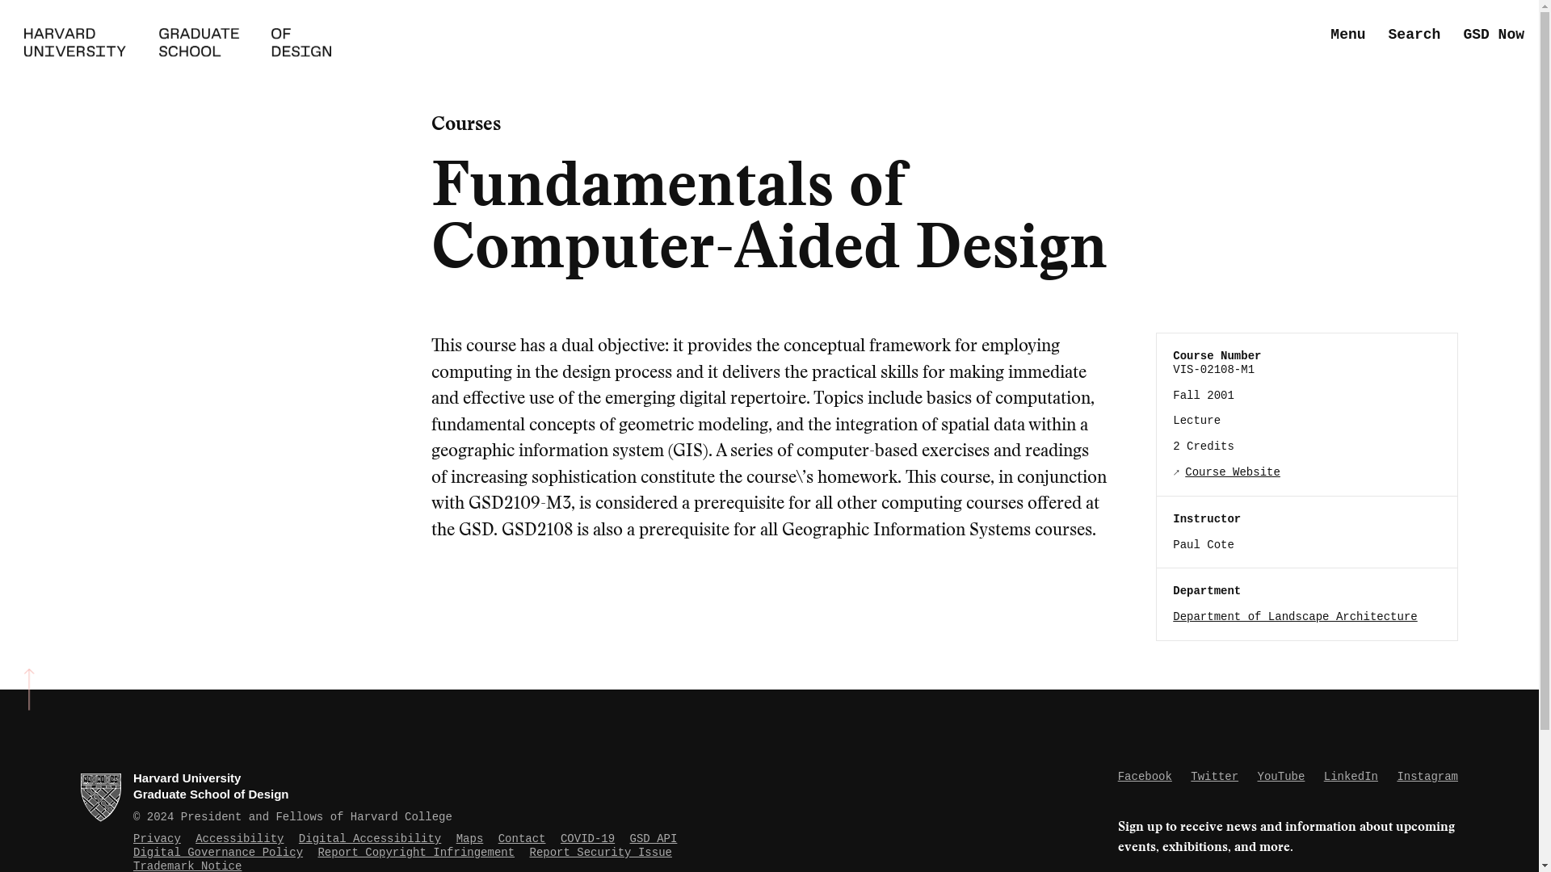 The image size is (1551, 872). Describe the element at coordinates (1493, 35) in the screenshot. I see `GSD Now` at that location.